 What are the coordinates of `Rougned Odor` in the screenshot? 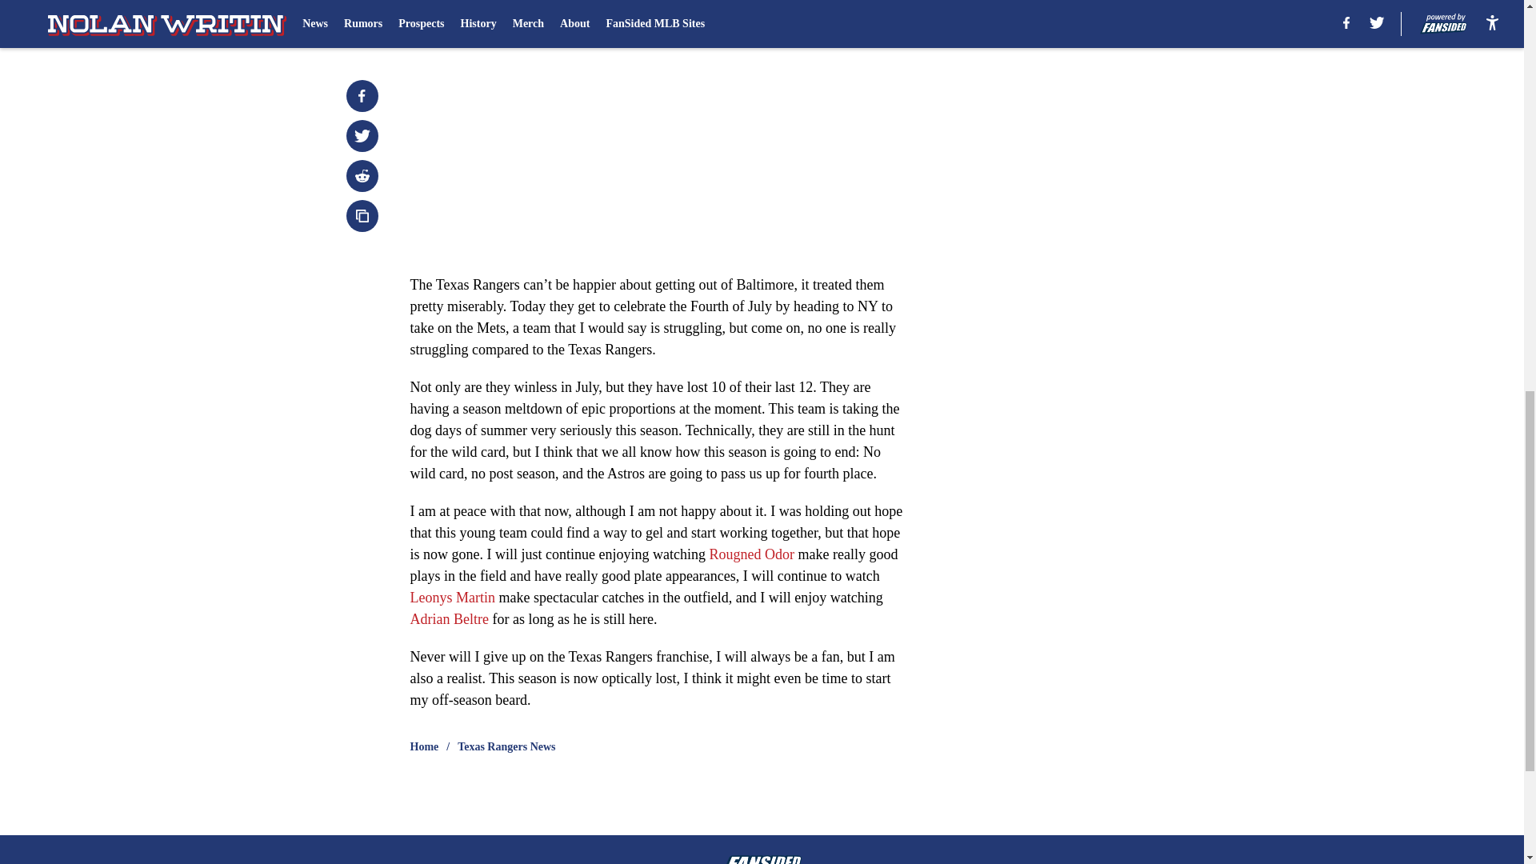 It's located at (750, 554).